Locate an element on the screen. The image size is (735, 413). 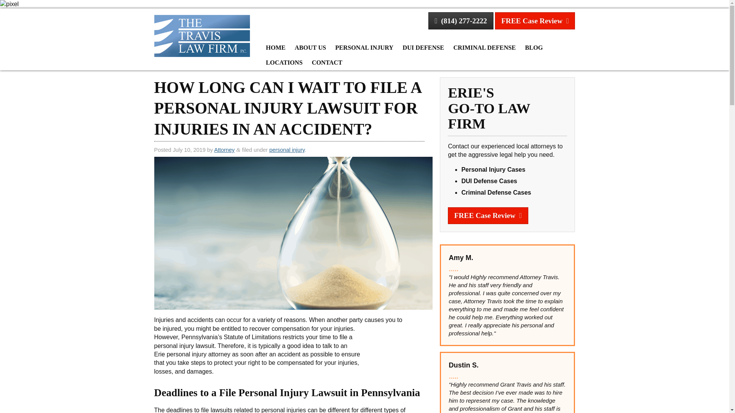
PERSONAL INJURY is located at coordinates (364, 48).